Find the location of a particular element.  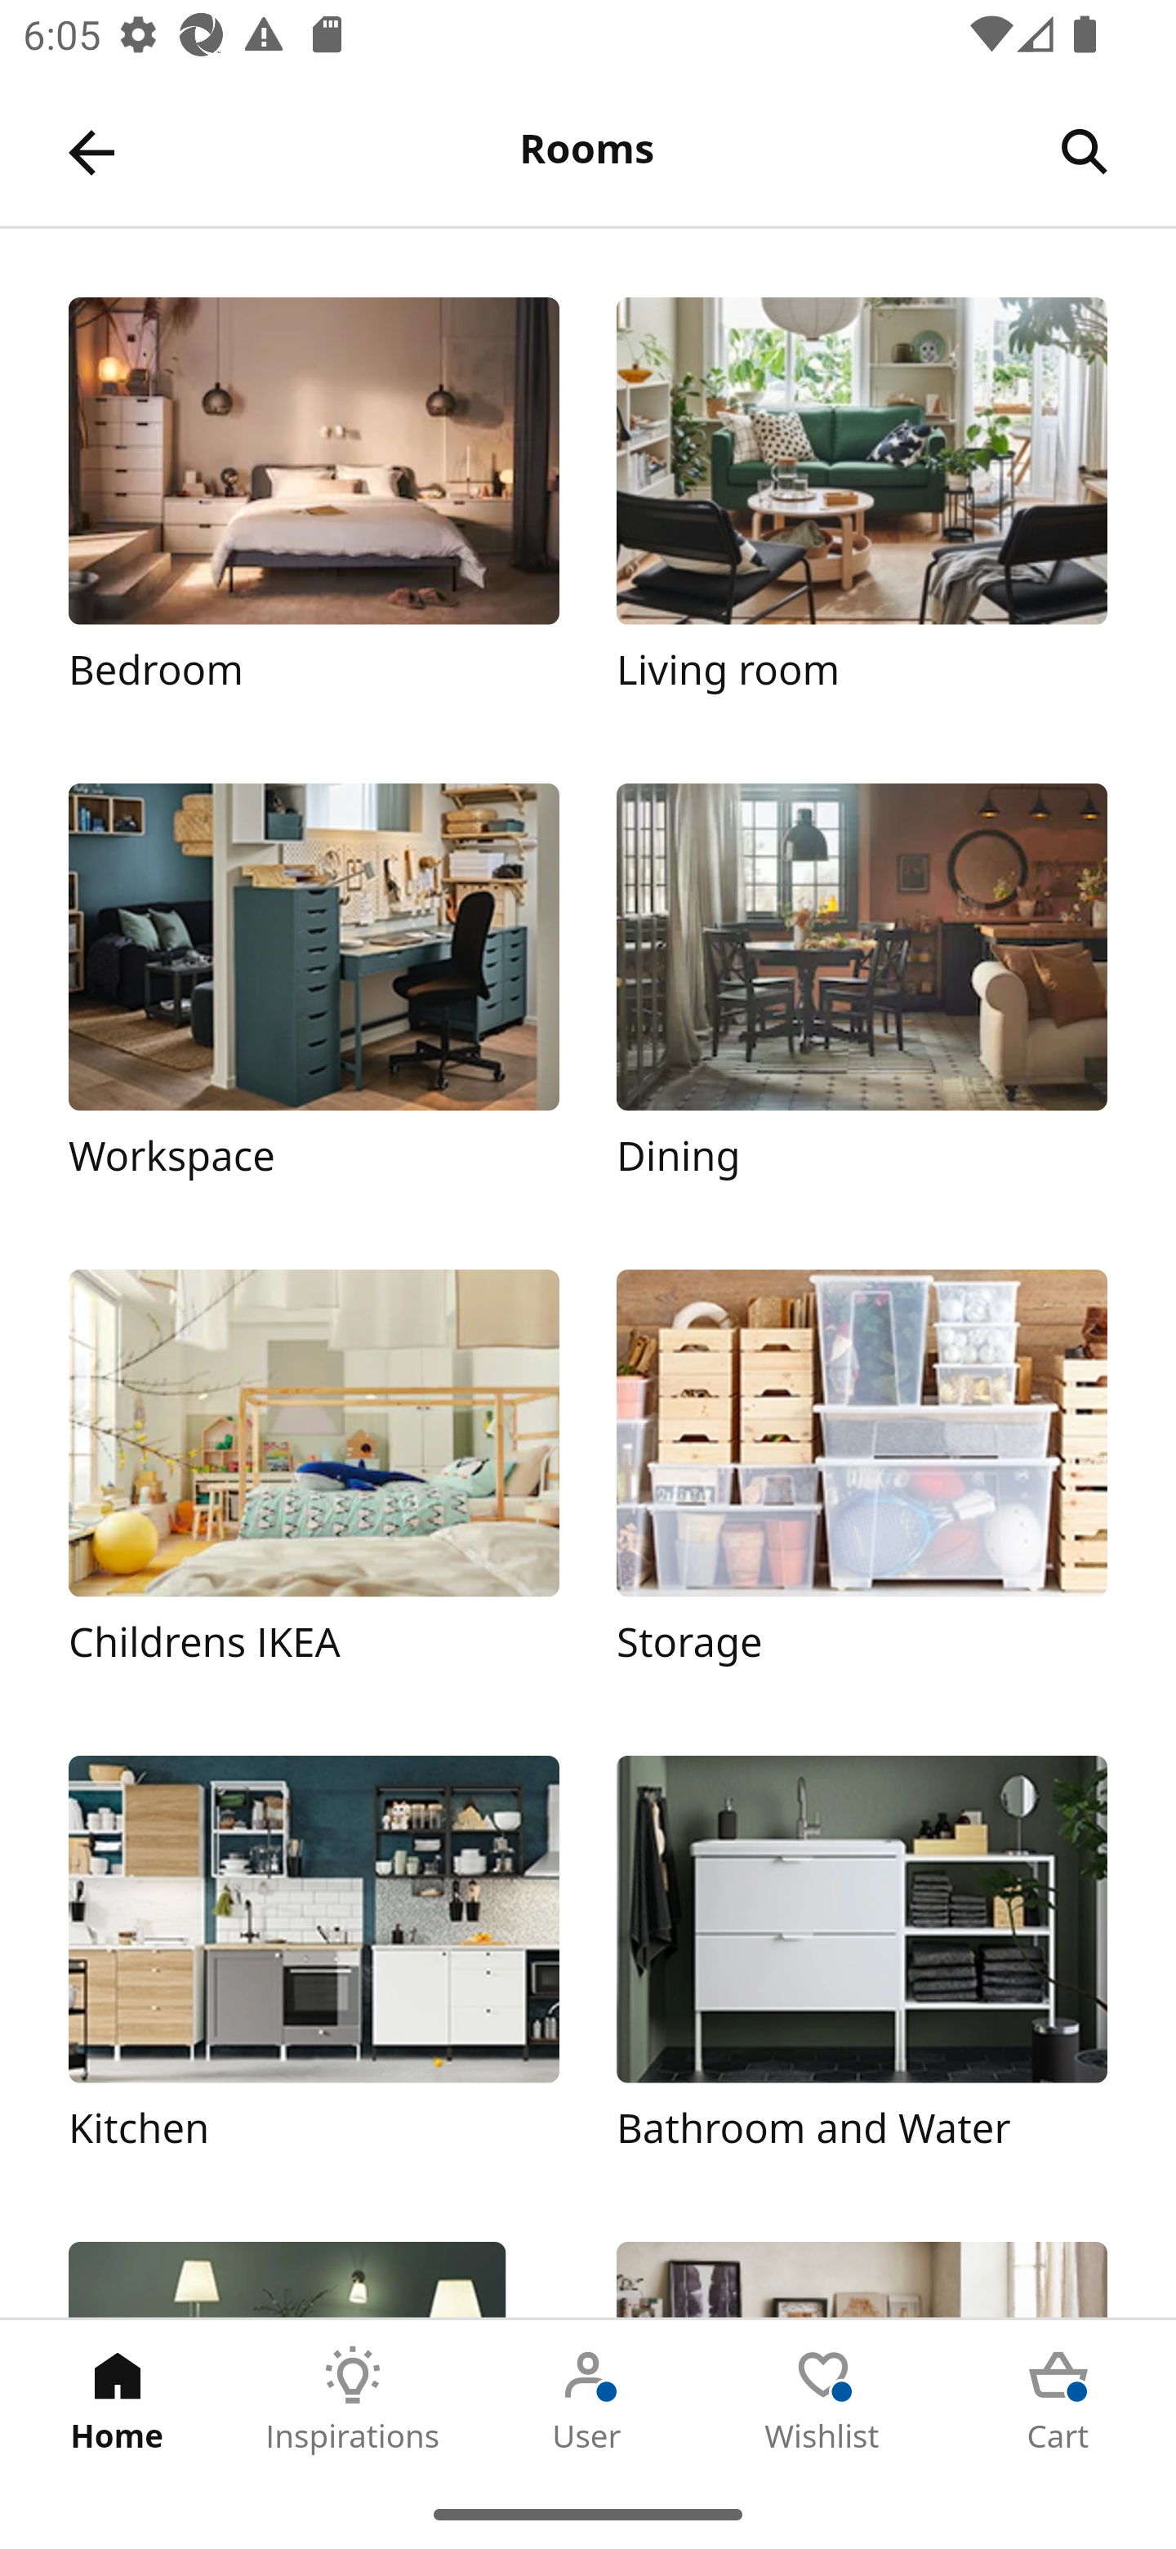

Storage is located at coordinates (862, 1483).